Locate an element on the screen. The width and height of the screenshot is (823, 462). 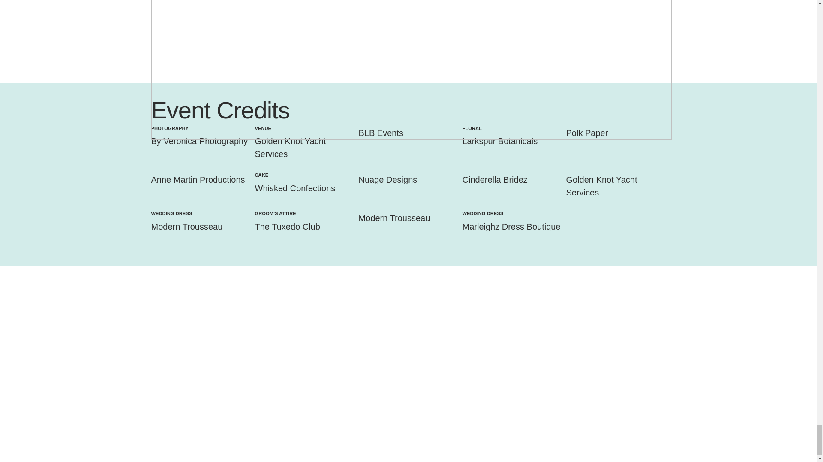
BLB Events is located at coordinates (381, 133).